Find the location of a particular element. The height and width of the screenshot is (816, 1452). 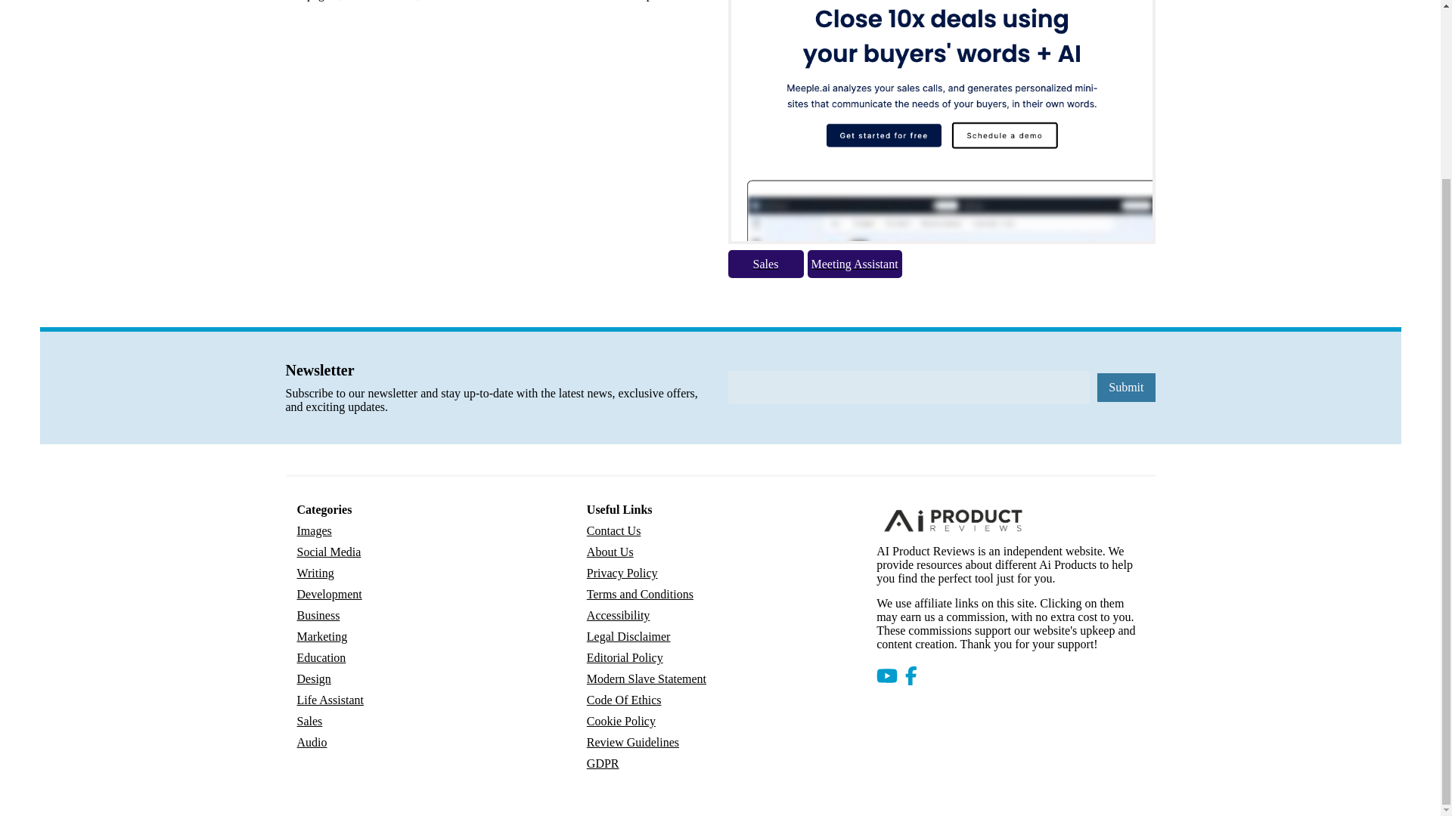

Contact Us is located at coordinates (614, 531).